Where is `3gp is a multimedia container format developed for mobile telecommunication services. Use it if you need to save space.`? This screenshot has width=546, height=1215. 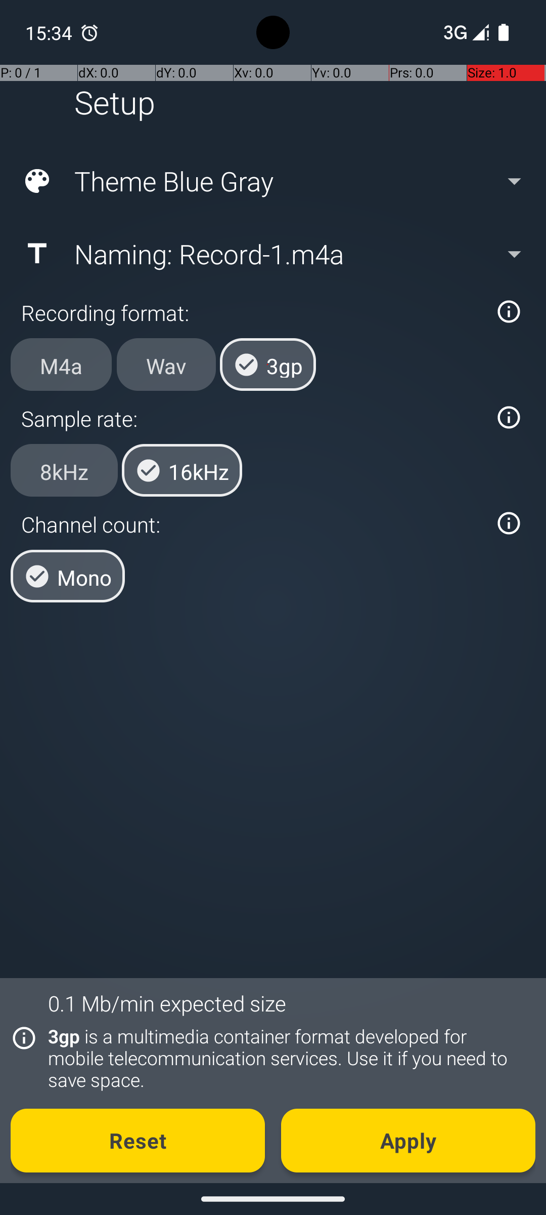 3gp is a multimedia container format developed for mobile telecommunication services. Use it if you need to save space. is located at coordinates (286, 1058).